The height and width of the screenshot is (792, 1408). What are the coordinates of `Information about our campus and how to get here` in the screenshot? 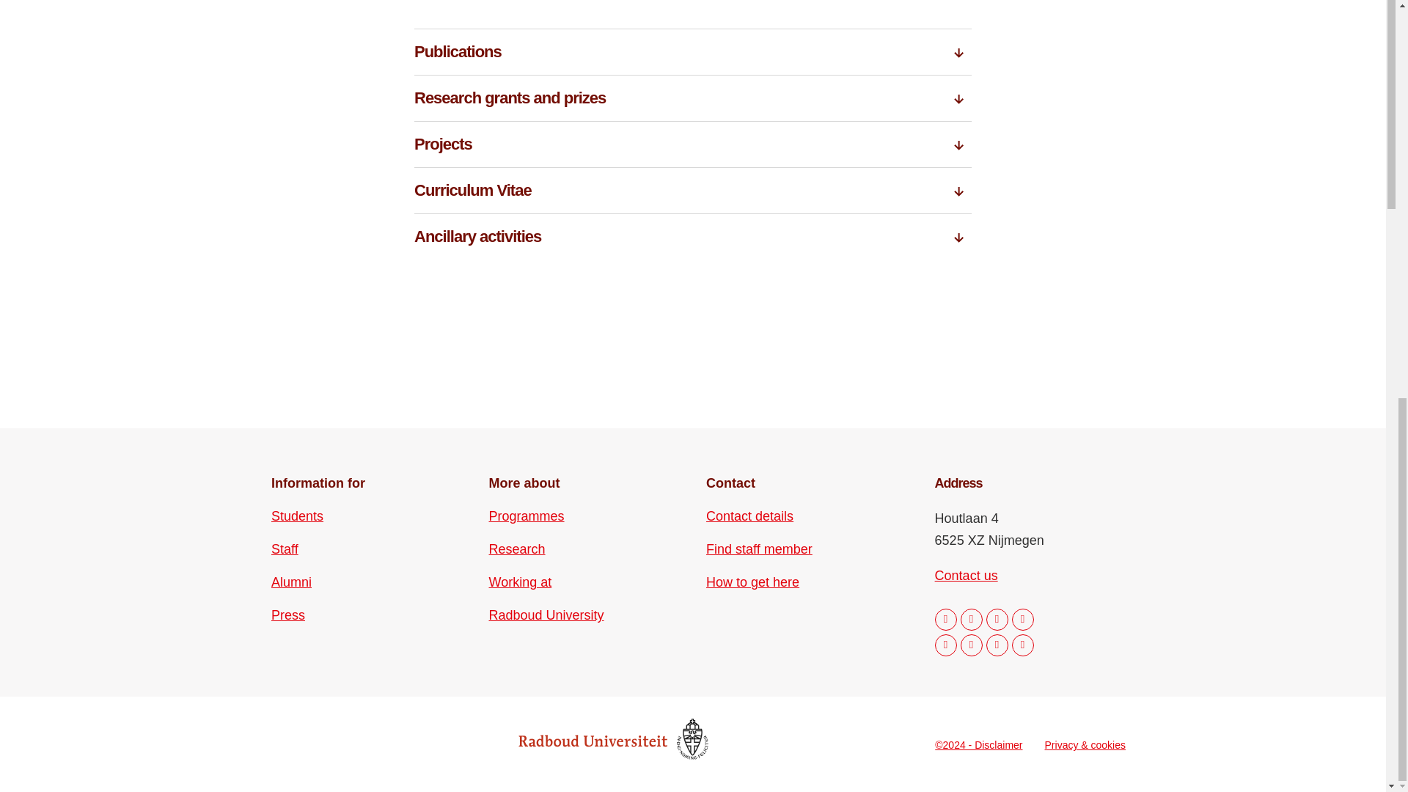 It's located at (752, 582).